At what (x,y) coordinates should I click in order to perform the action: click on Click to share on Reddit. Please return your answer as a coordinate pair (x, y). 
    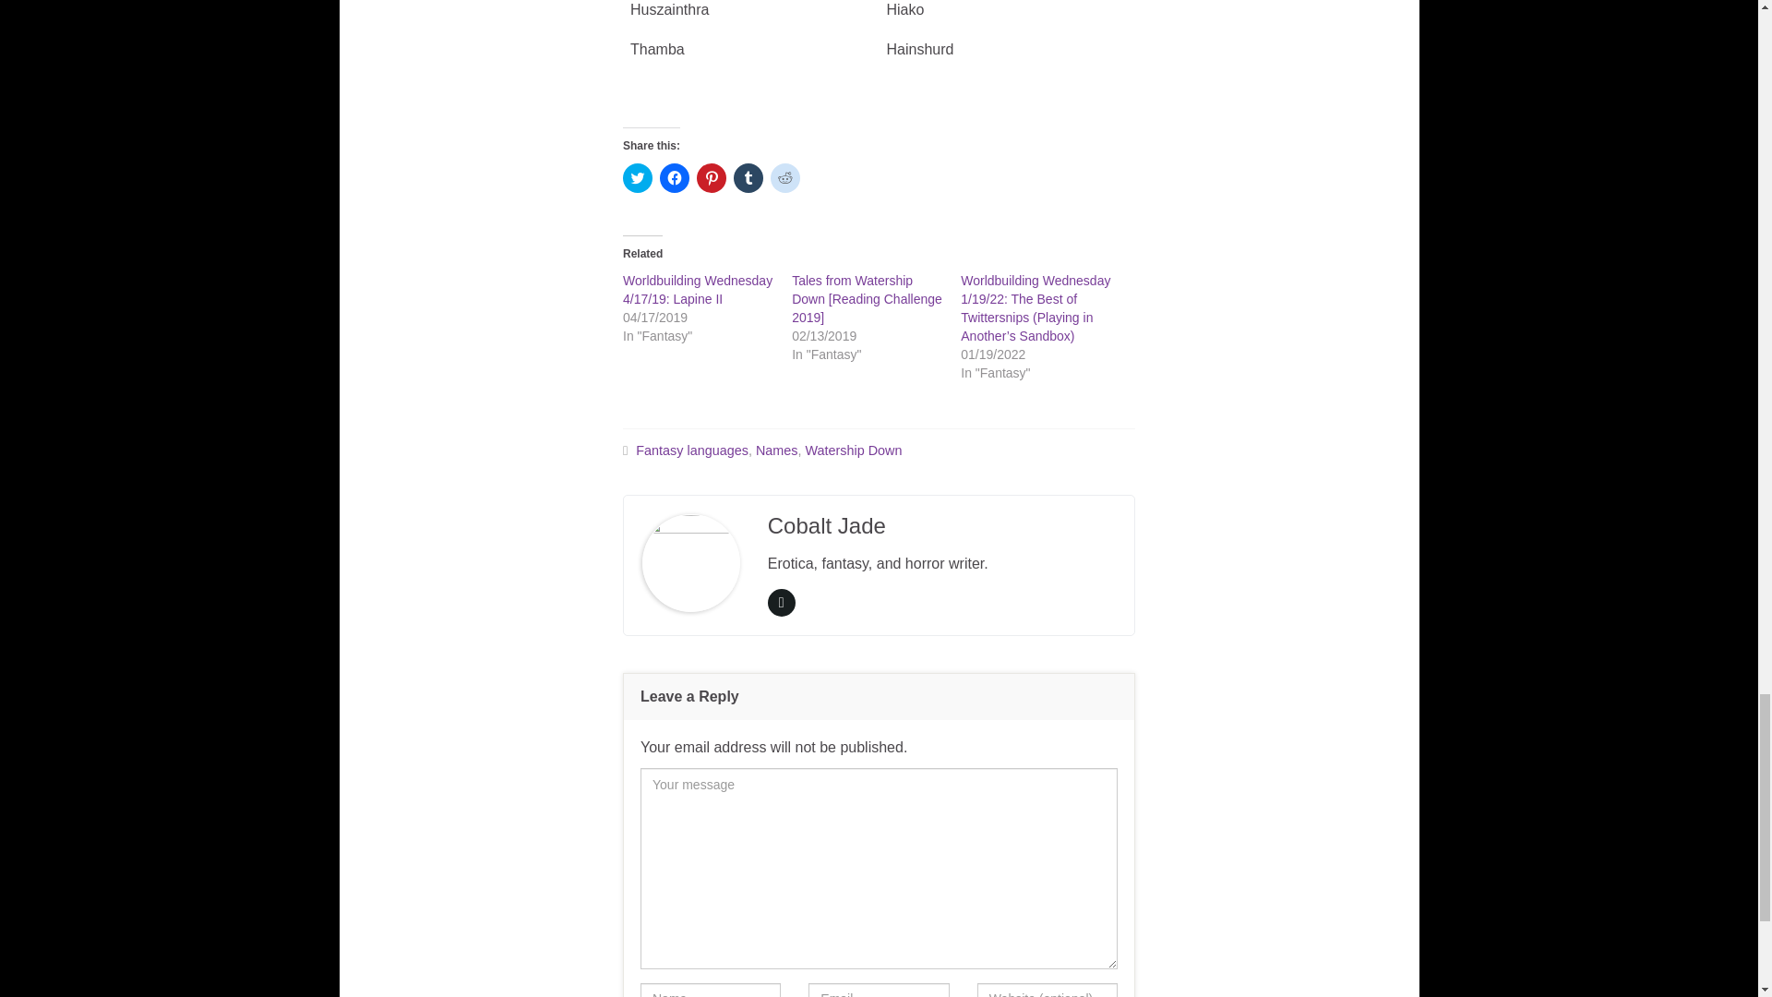
    Looking at the image, I should click on (785, 178).